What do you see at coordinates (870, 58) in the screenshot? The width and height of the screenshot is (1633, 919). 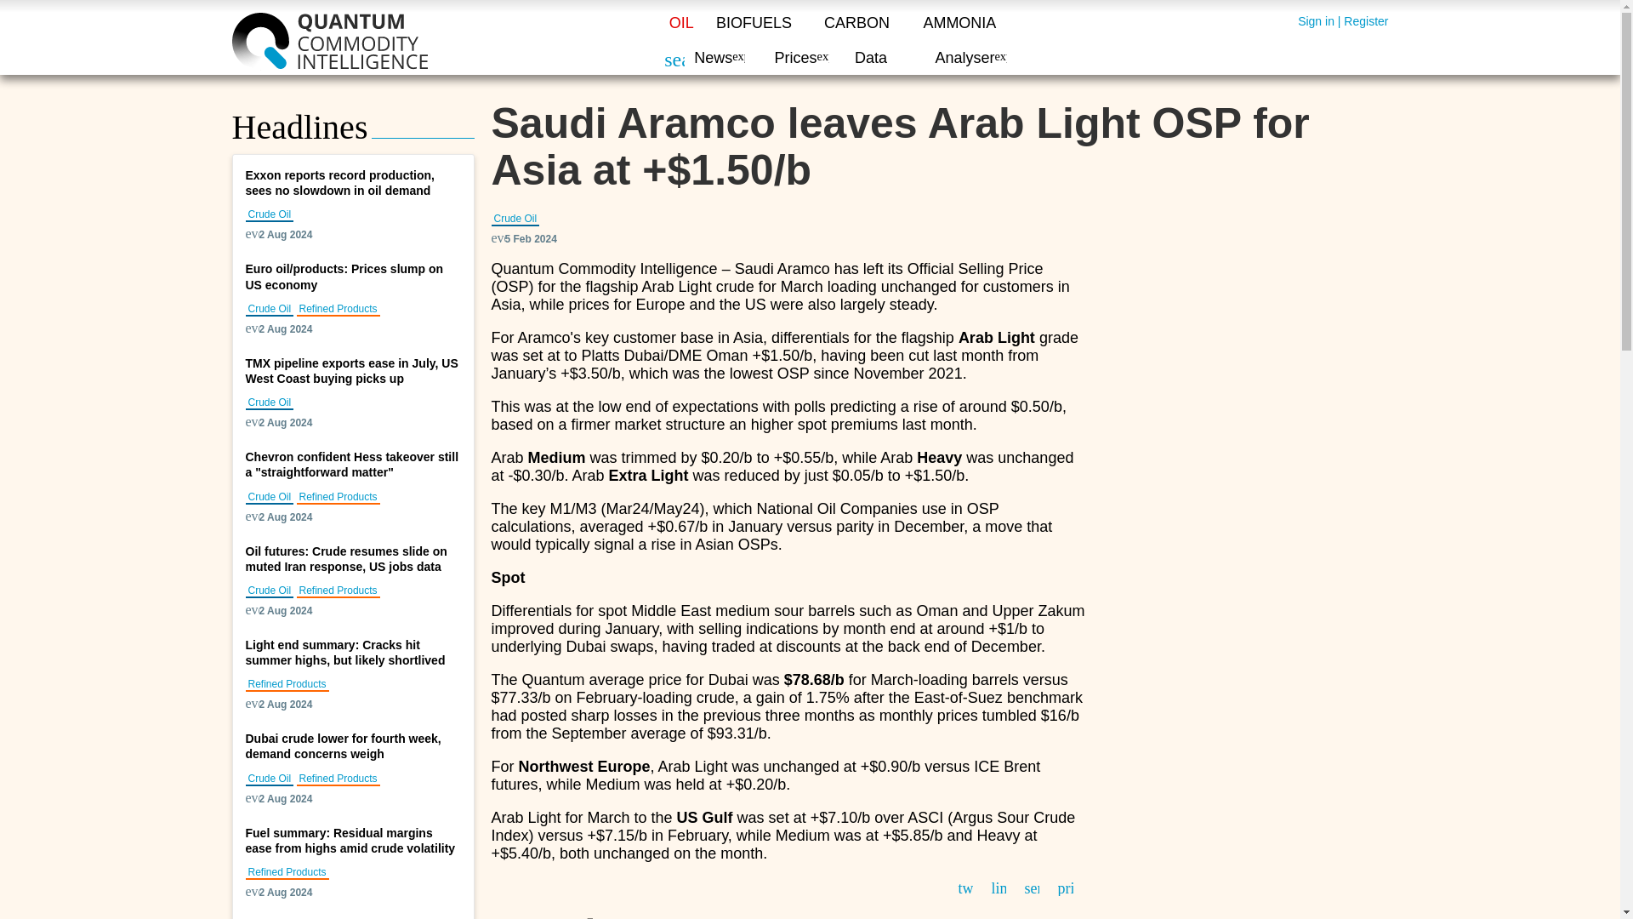 I see `Data` at bounding box center [870, 58].